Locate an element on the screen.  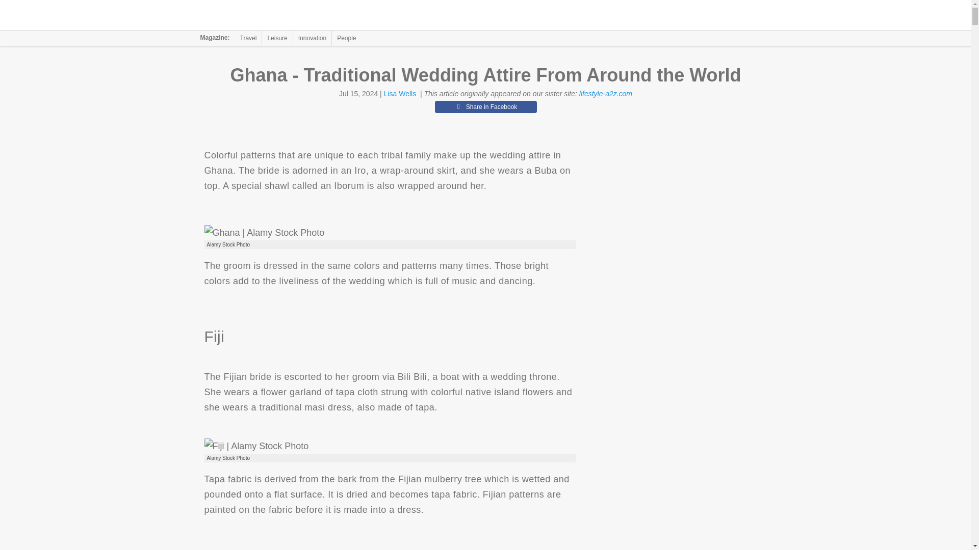
People is located at coordinates (346, 38).